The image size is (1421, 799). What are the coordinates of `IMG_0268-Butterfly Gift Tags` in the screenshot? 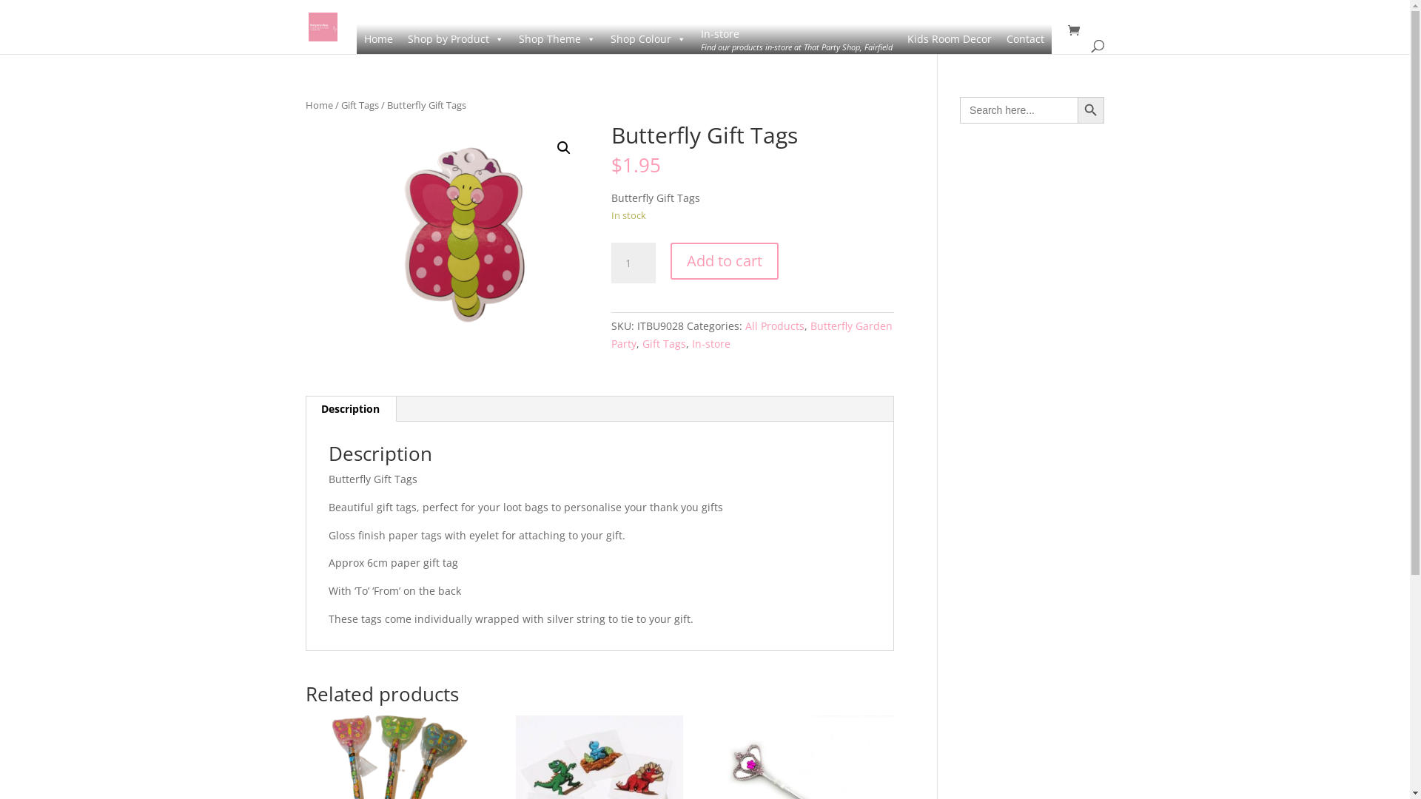 It's located at (446, 229).